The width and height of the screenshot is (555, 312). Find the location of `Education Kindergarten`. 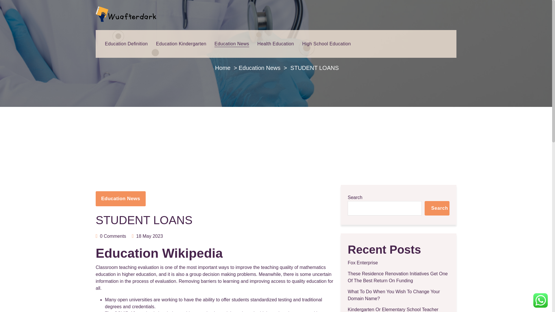

Education Kindergarten is located at coordinates (181, 44).